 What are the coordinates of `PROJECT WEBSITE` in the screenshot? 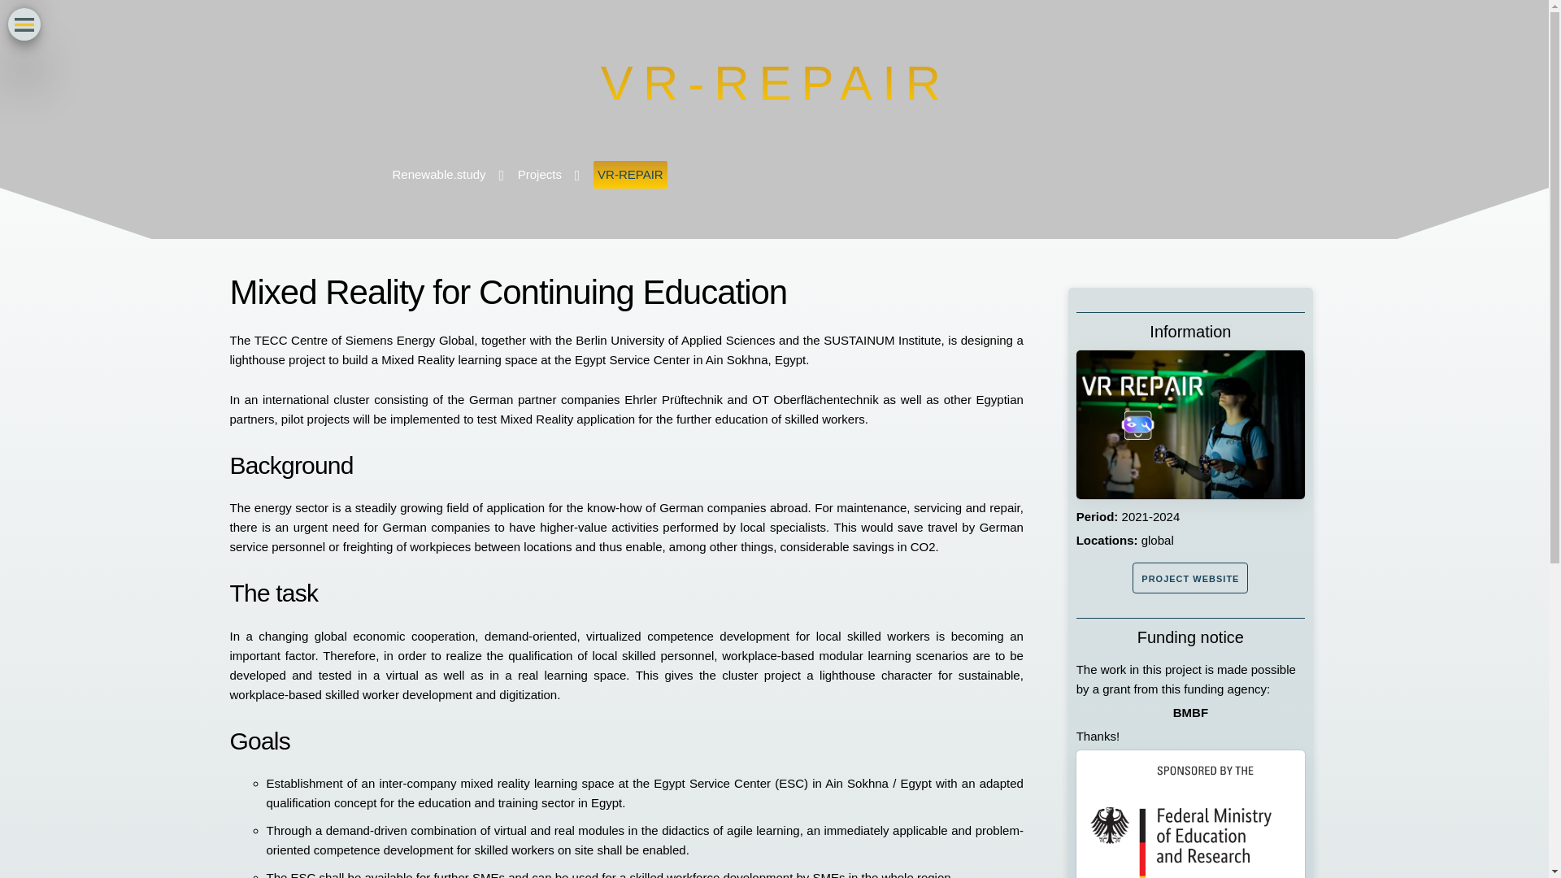 It's located at (1190, 578).